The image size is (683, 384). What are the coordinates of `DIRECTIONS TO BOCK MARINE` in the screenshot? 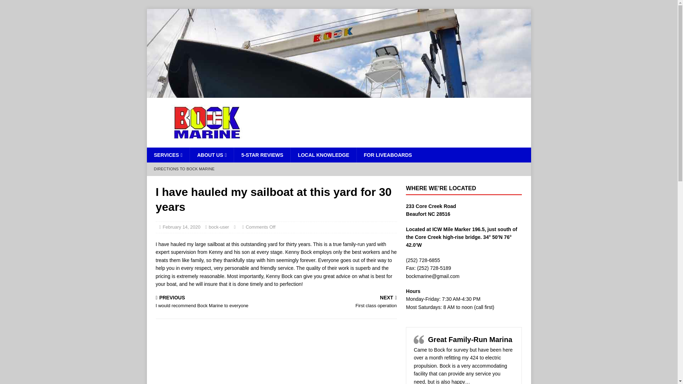 It's located at (470, 339).